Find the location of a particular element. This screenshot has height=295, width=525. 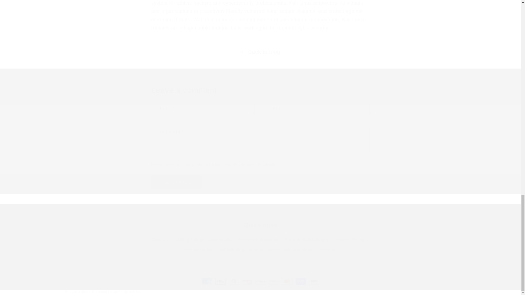

Privacy Policy is located at coordinates (350, 240).